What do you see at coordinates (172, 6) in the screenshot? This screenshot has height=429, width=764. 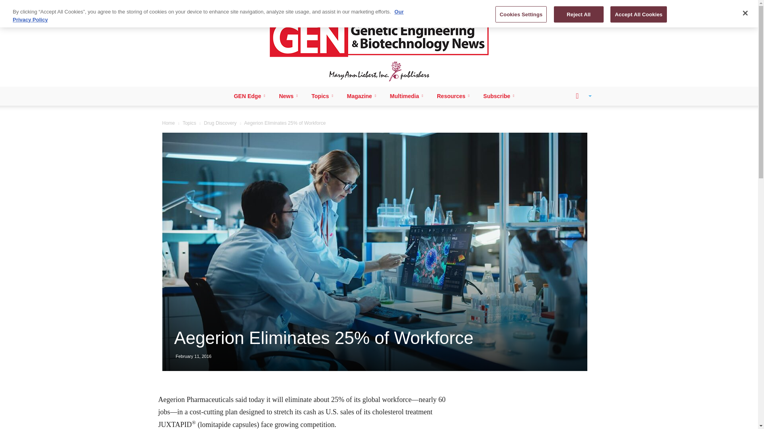 I see `Facebook` at bounding box center [172, 6].